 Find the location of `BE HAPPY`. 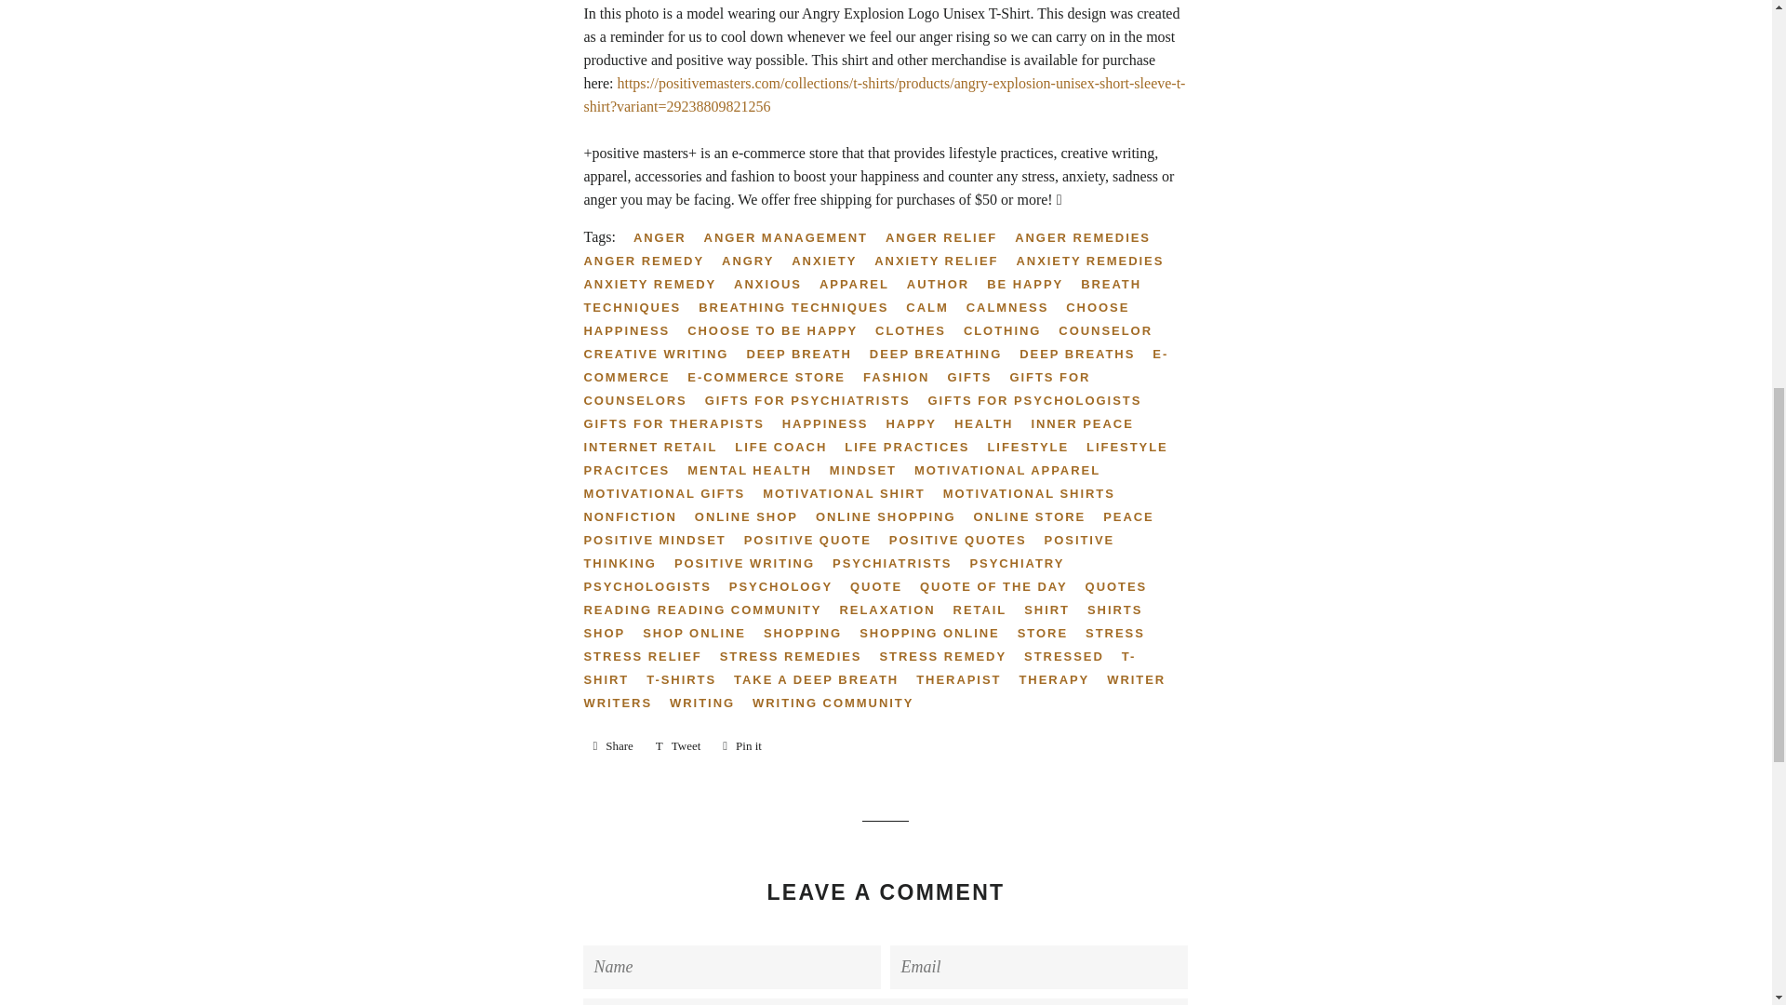

BE HAPPY is located at coordinates (1032, 284).